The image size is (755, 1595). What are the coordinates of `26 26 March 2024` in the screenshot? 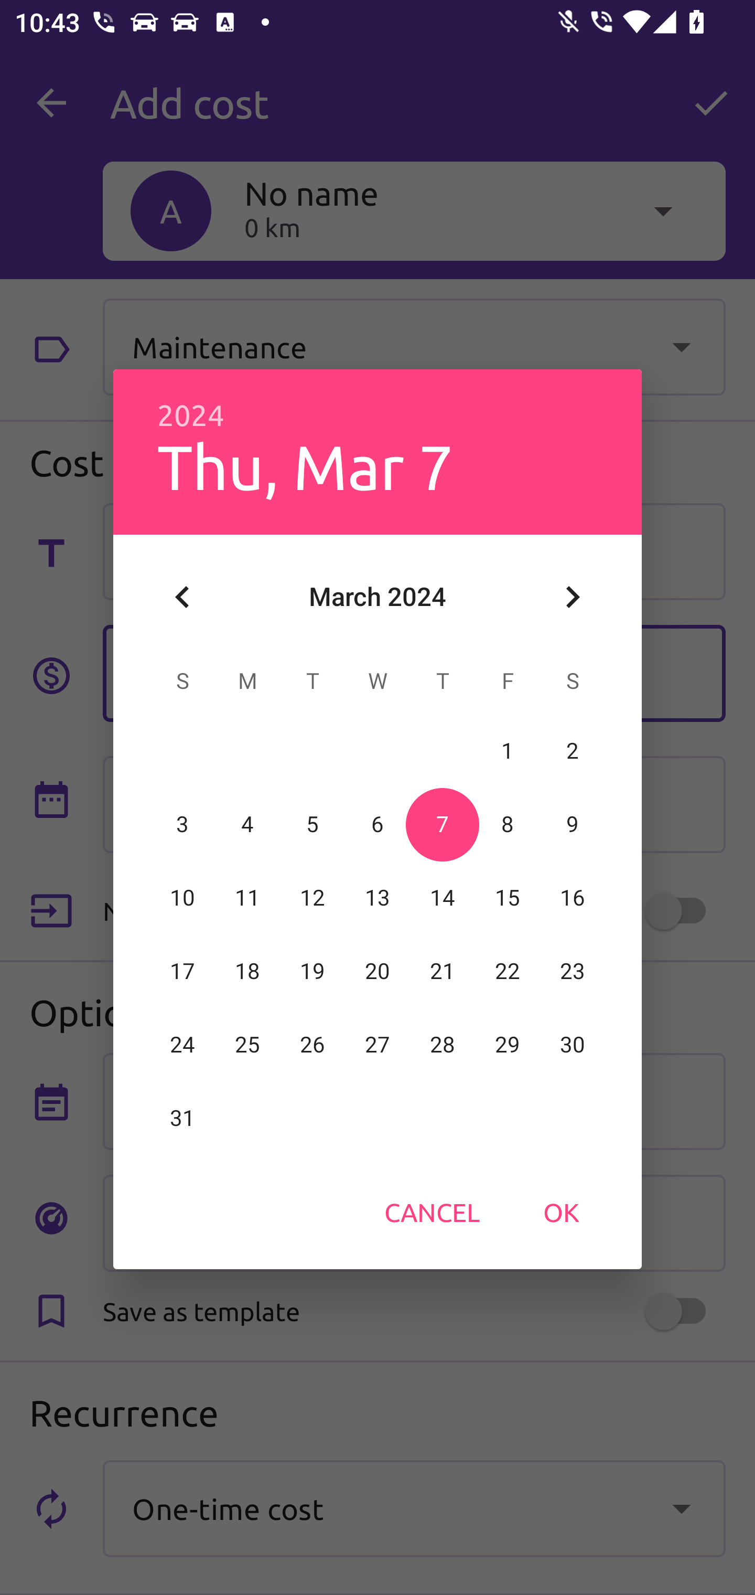 It's located at (312, 1045).